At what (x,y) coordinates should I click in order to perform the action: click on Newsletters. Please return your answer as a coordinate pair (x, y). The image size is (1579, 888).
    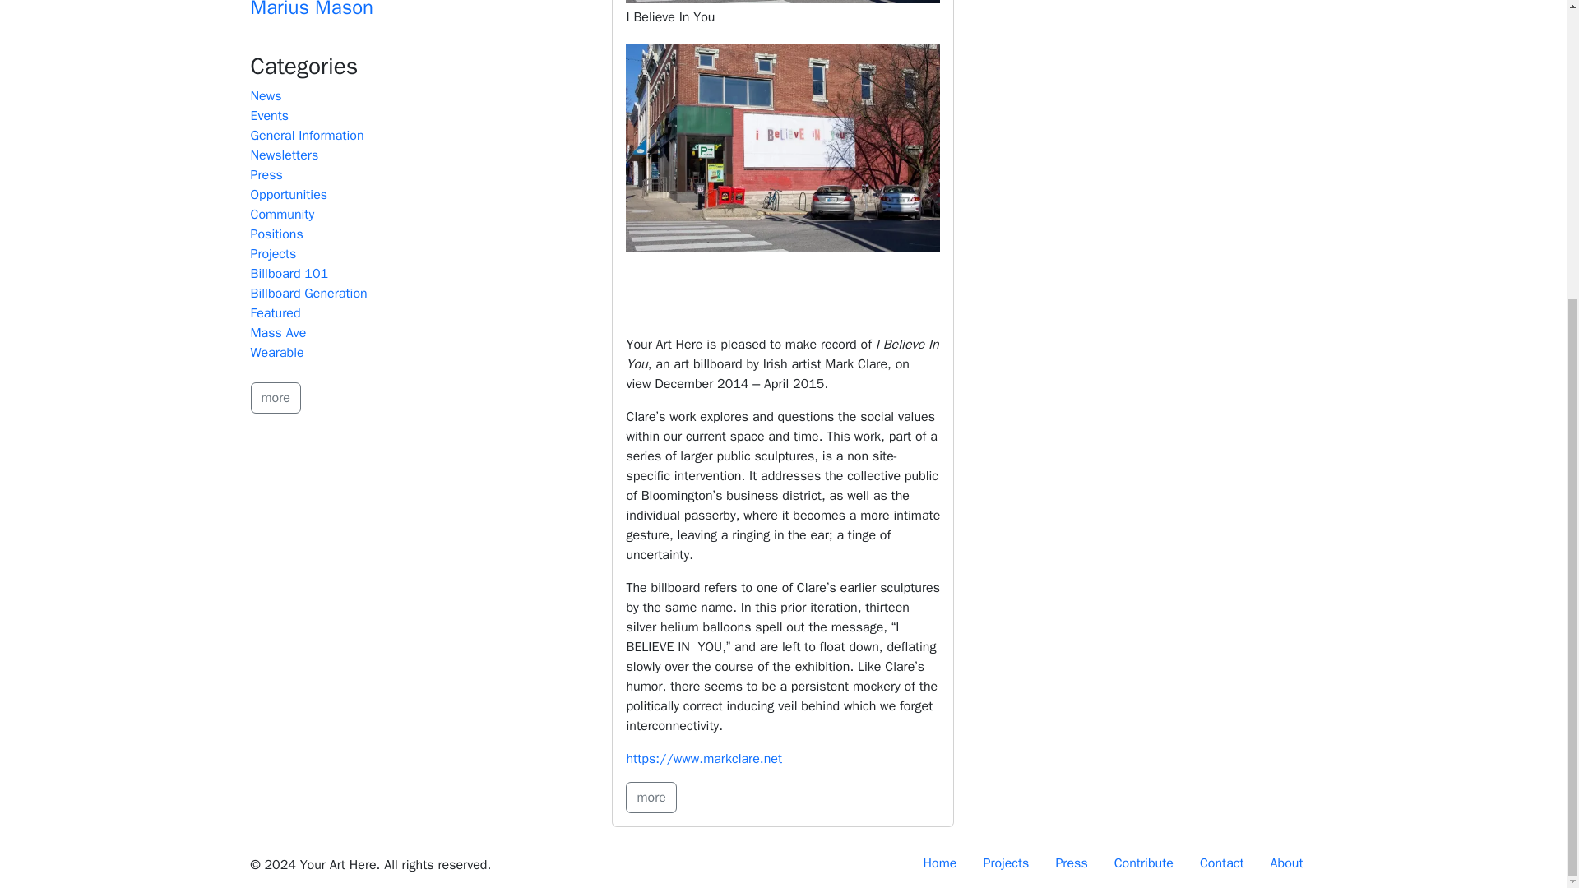
    Looking at the image, I should click on (284, 155).